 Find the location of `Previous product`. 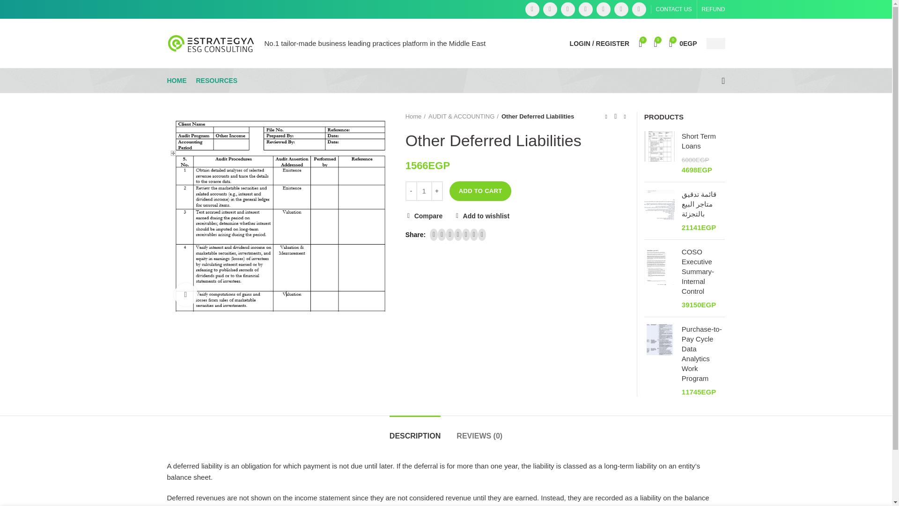

Previous product is located at coordinates (606, 116).